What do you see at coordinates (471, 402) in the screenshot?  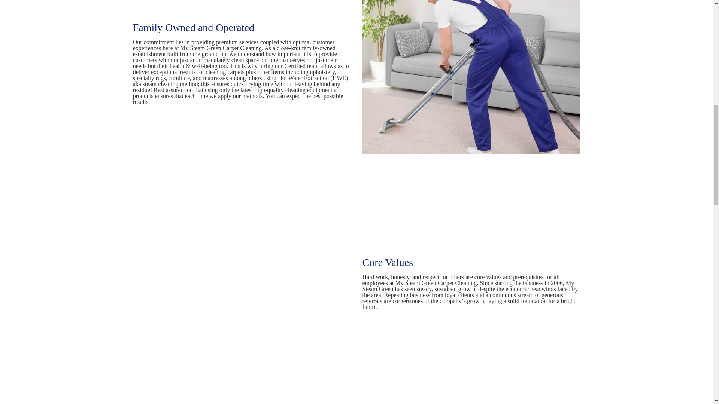 I see `carpet-cleaning-education` at bounding box center [471, 402].